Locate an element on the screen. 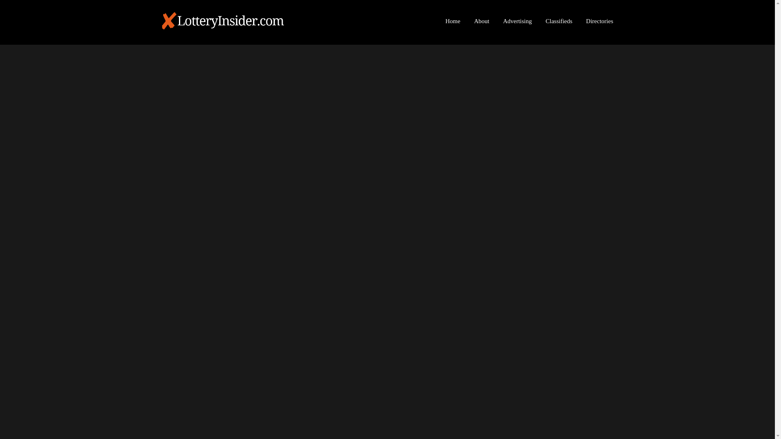  Advertising is located at coordinates (517, 21).